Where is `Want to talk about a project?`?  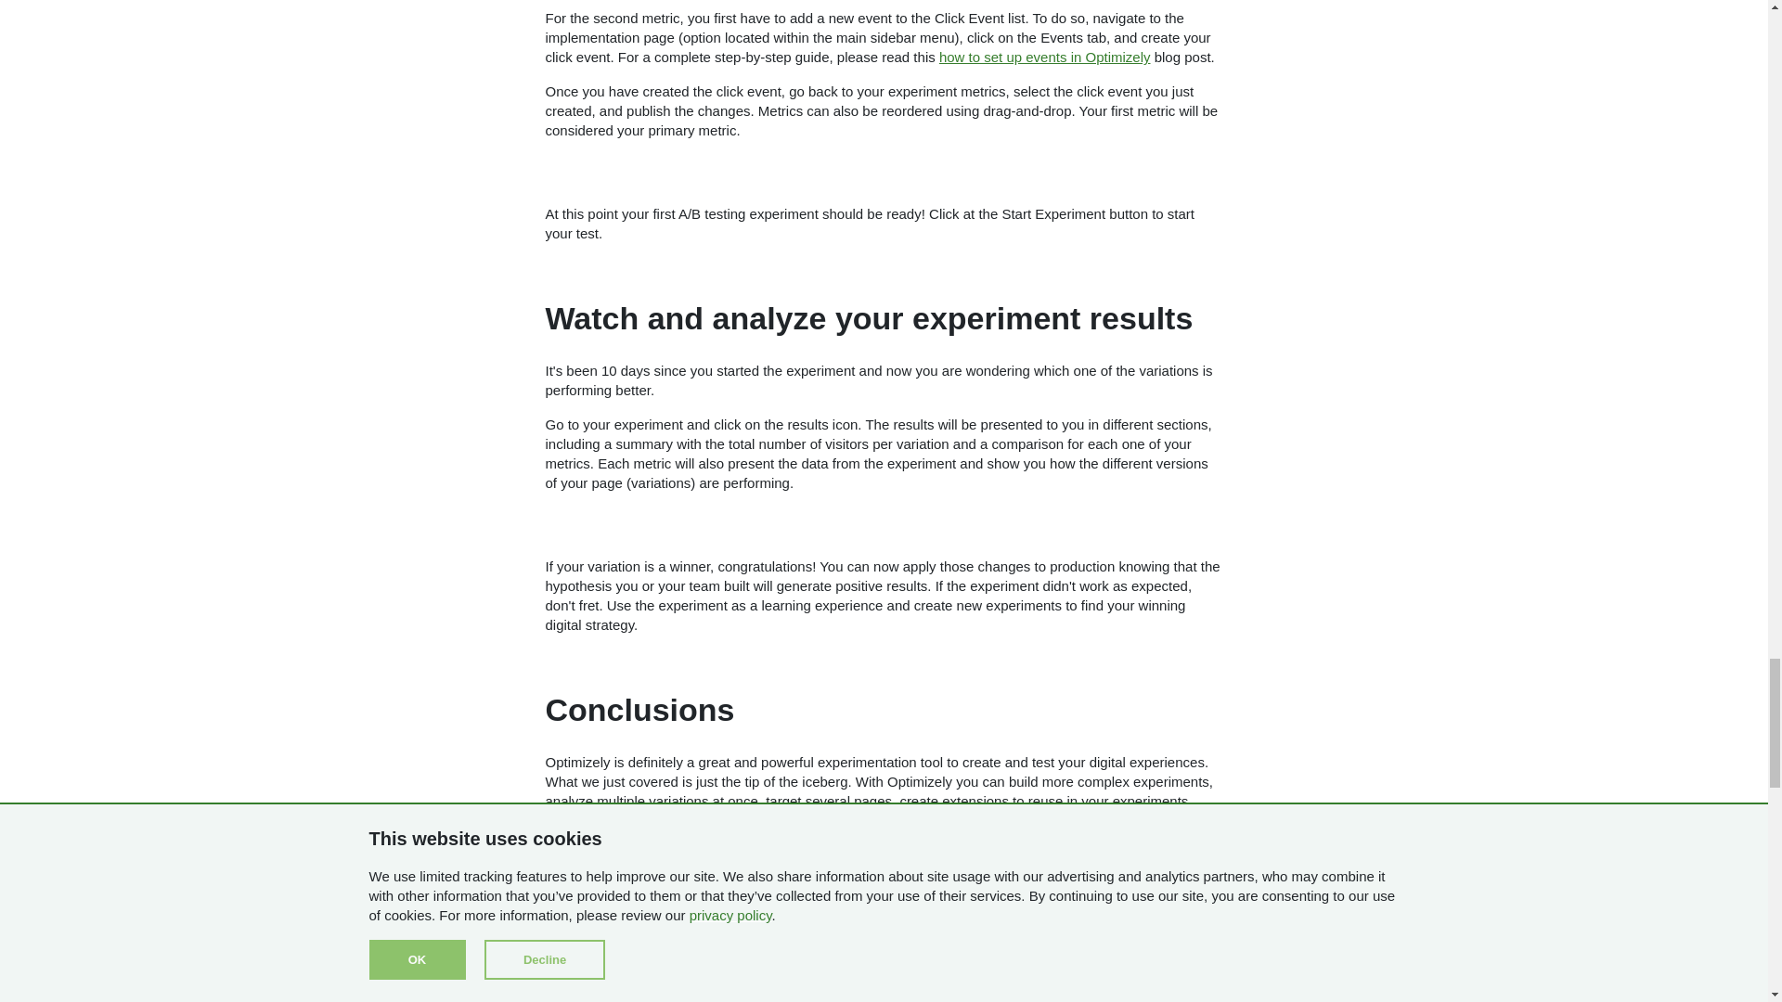
Want to talk about a project? is located at coordinates (884, 949).